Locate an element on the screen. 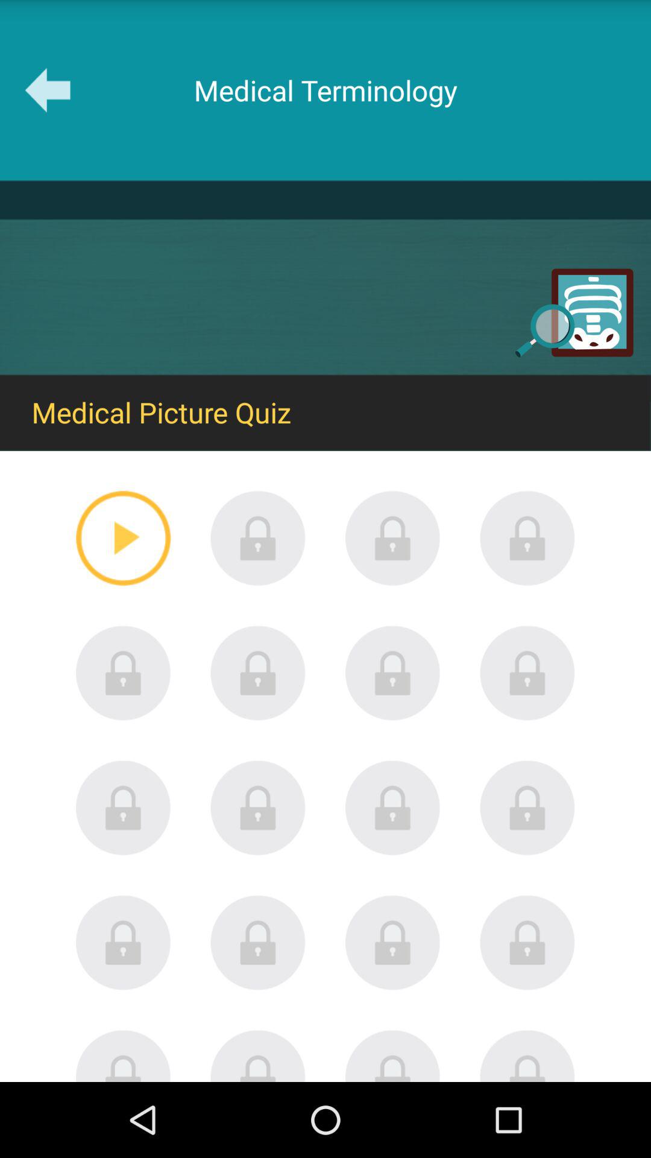 This screenshot has height=1158, width=651. unlock question is located at coordinates (527, 808).